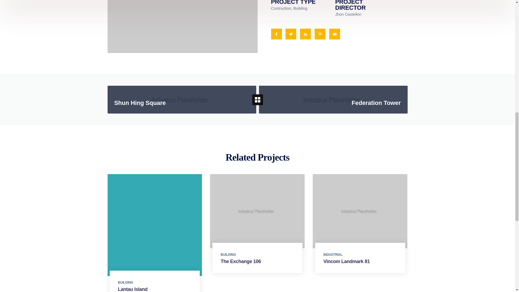 The image size is (519, 292). Describe the element at coordinates (182, 99) in the screenshot. I see `Lantau Island` at that location.